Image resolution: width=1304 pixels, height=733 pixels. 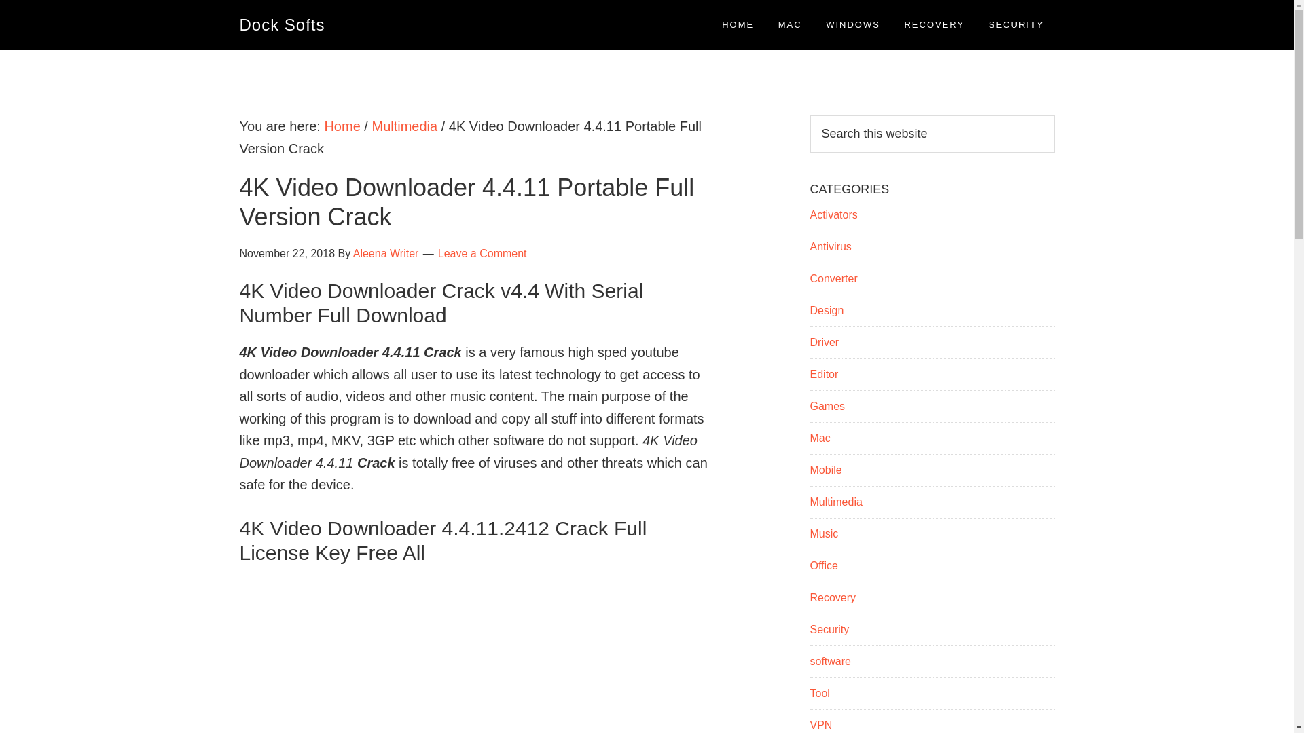 What do you see at coordinates (341, 126) in the screenshot?
I see `Home` at bounding box center [341, 126].